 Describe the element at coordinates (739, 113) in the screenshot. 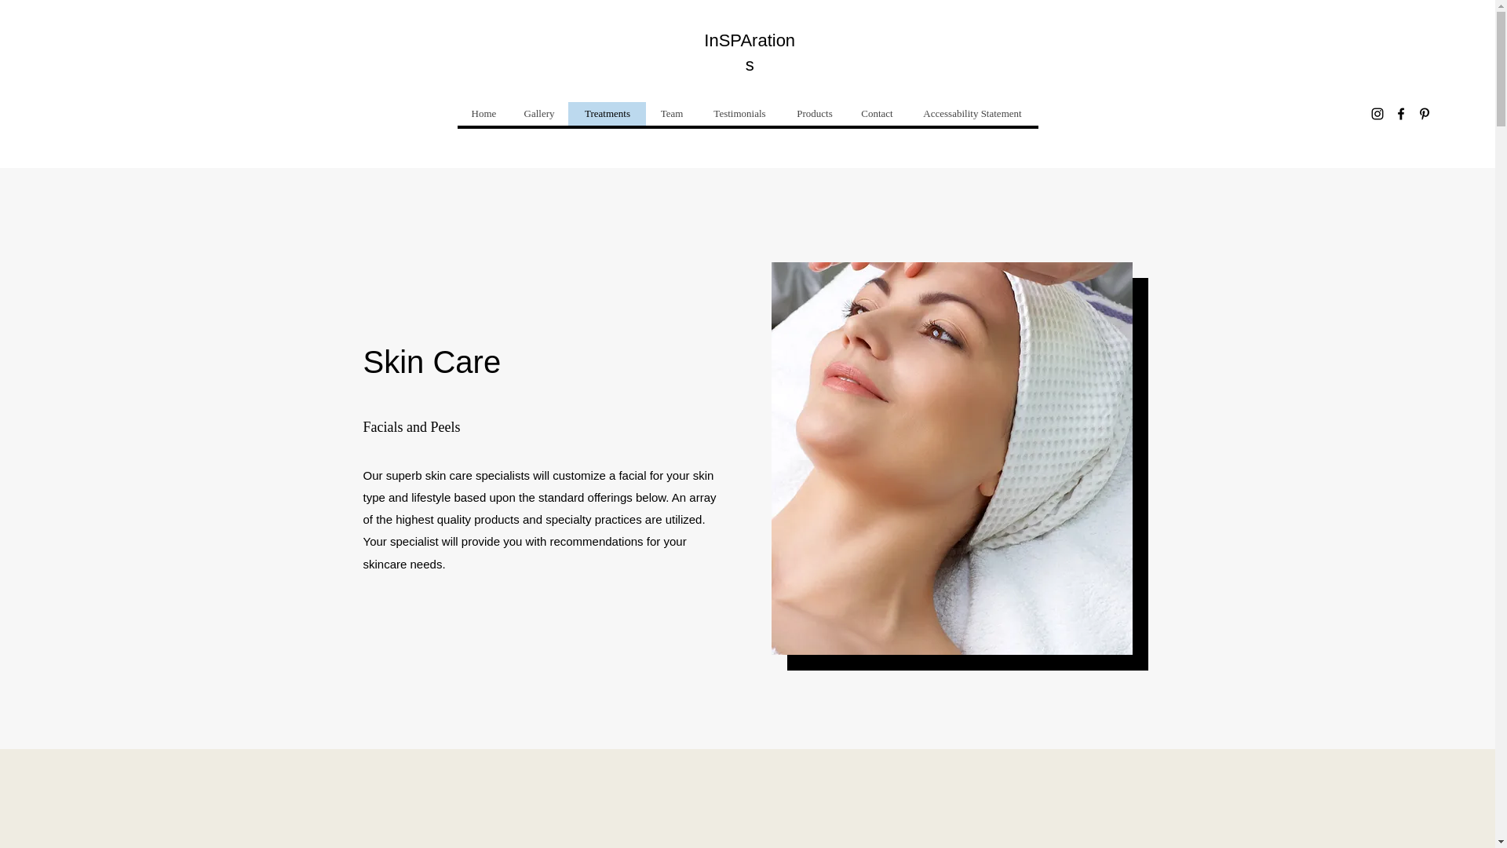

I see `Testimonials` at that location.